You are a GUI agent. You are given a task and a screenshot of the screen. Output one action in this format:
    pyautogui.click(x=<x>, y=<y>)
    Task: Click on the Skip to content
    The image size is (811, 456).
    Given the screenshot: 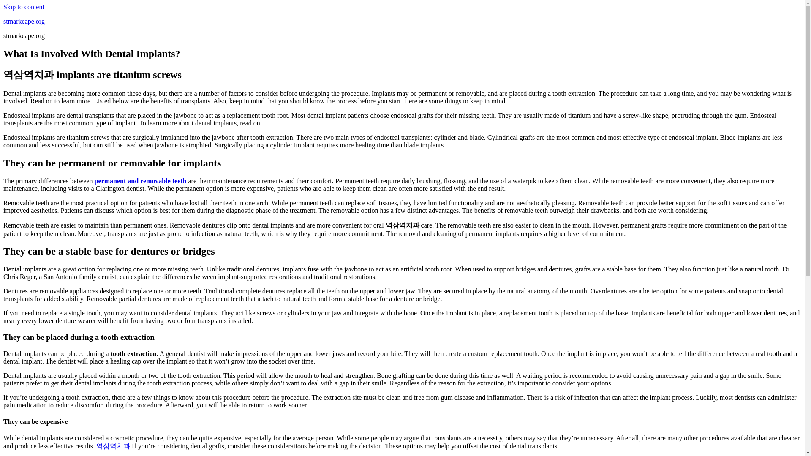 What is the action you would take?
    pyautogui.click(x=24, y=7)
    